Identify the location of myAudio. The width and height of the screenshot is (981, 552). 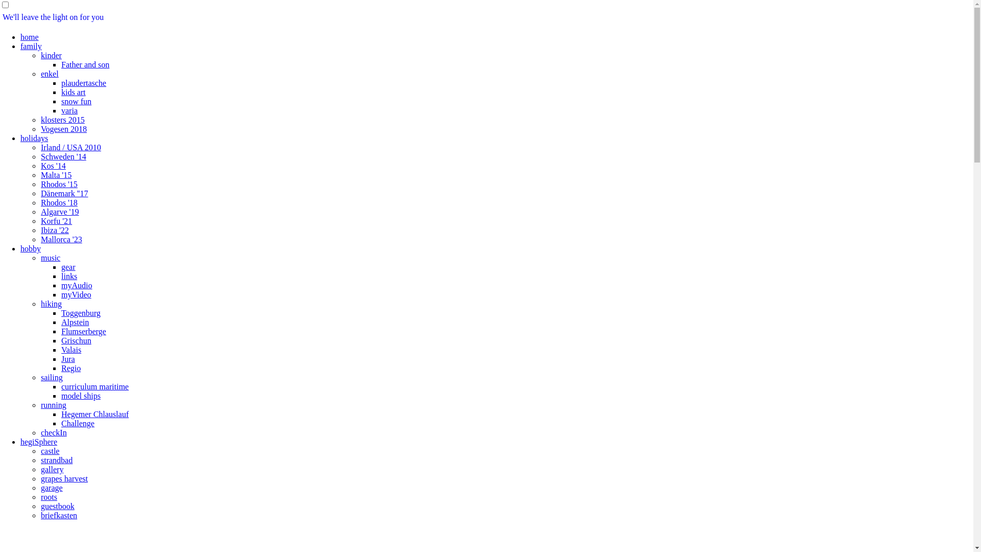
(77, 285).